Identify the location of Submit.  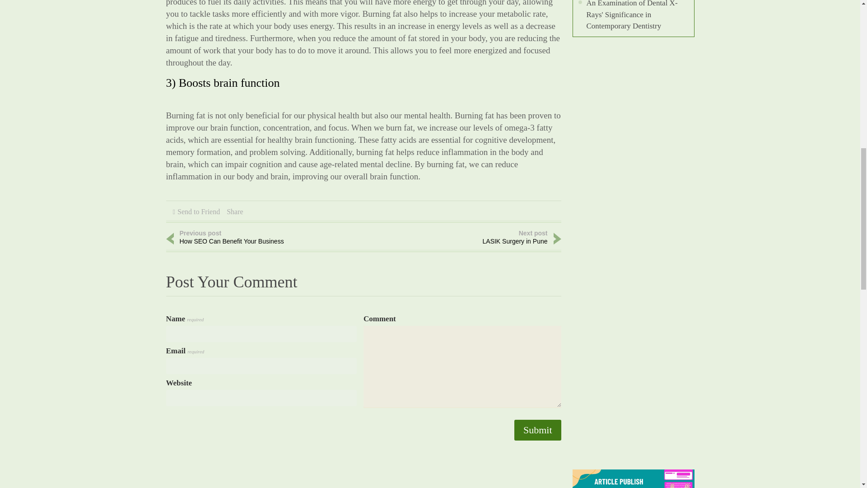
(537, 430).